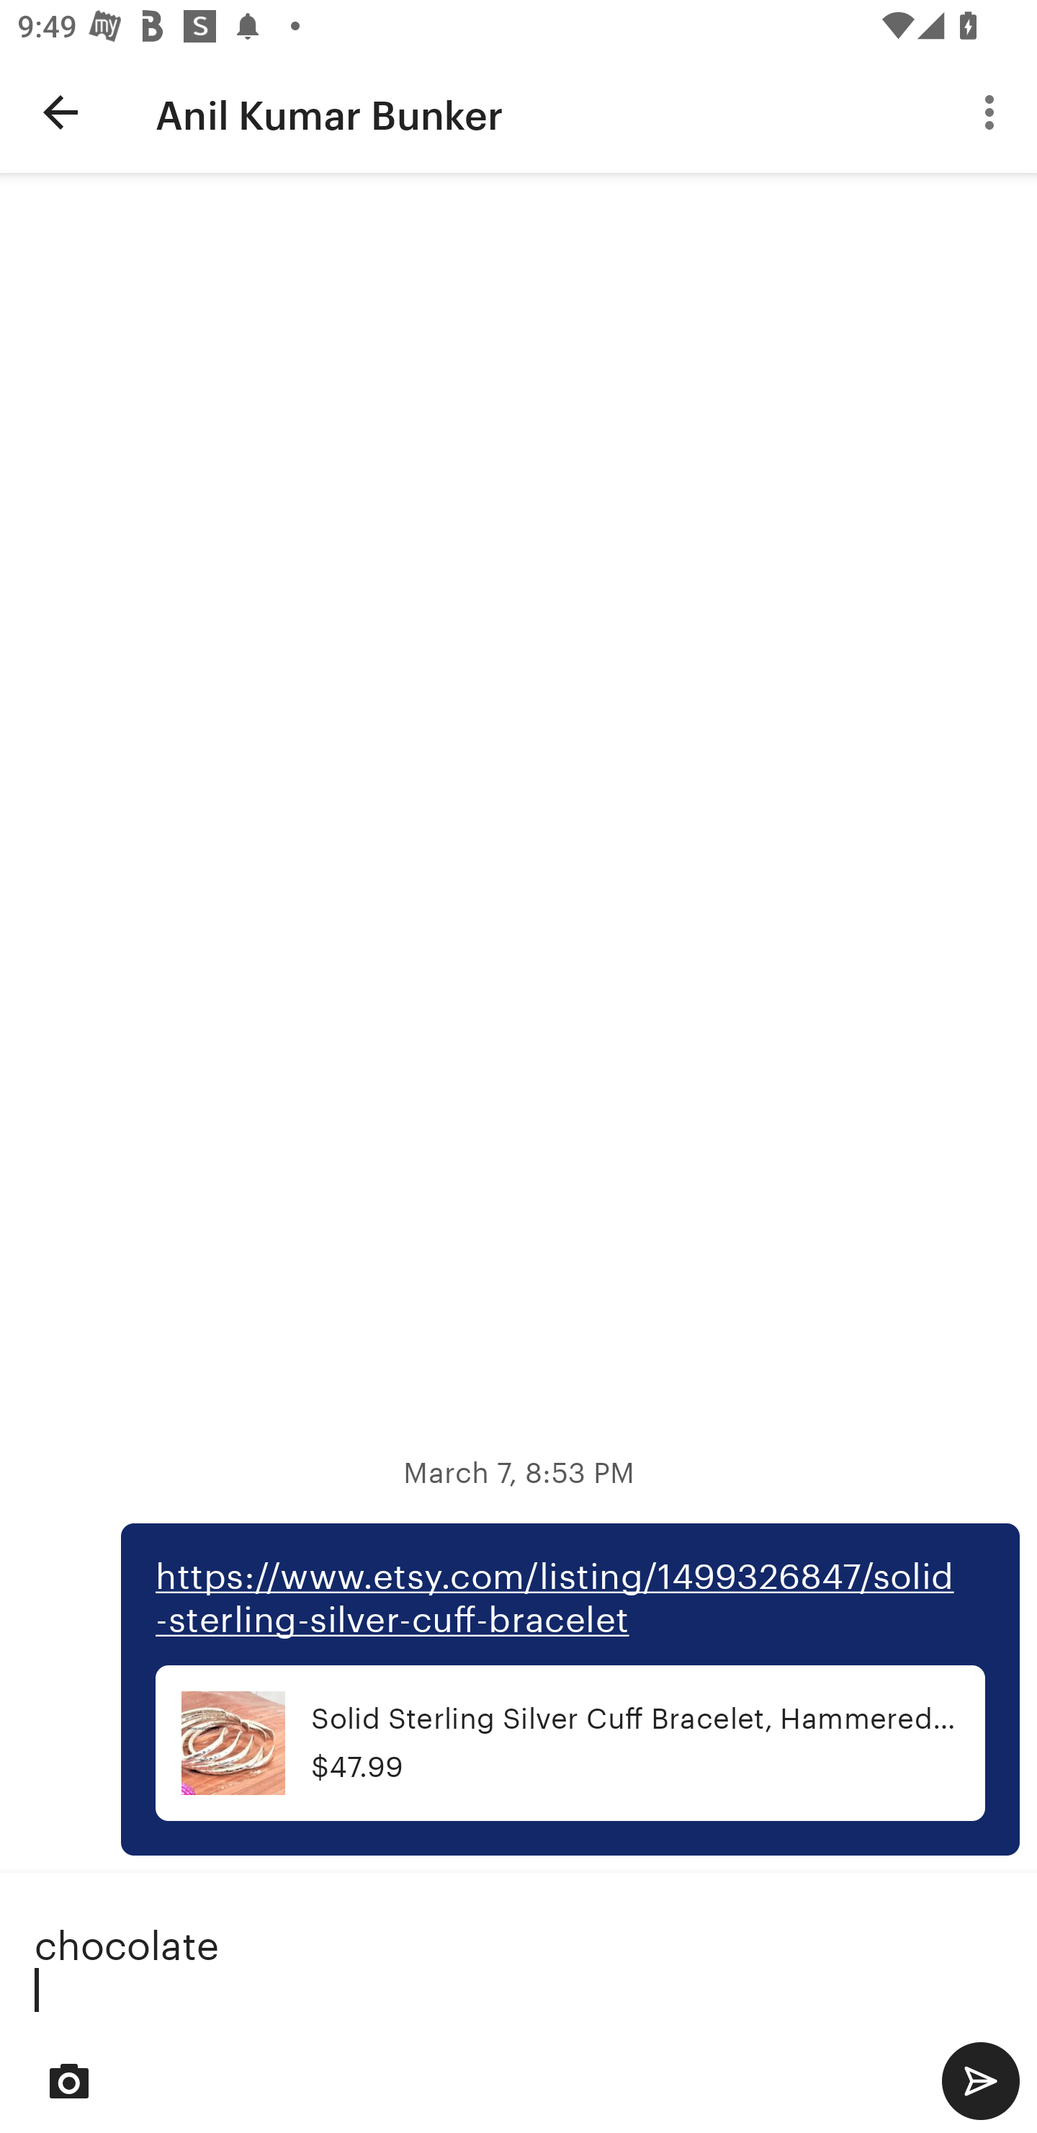  Describe the element at coordinates (994, 111) in the screenshot. I see `More options` at that location.